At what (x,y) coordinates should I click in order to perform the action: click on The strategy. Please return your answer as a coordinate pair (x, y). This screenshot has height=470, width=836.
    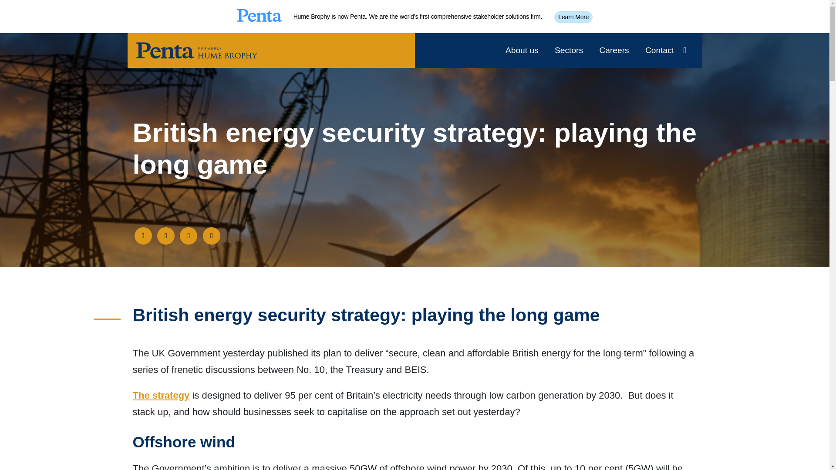
    Looking at the image, I should click on (161, 395).